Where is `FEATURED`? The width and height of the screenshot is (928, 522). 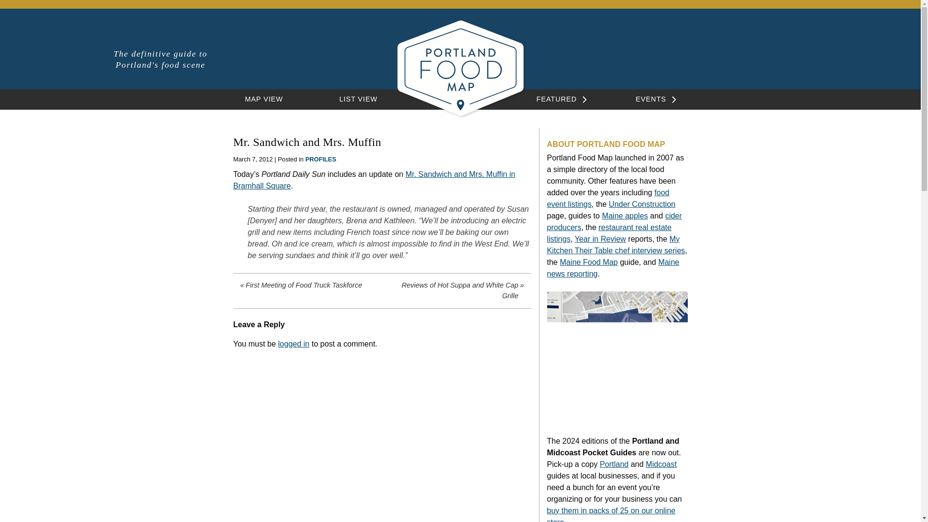 FEATURED is located at coordinates (557, 99).